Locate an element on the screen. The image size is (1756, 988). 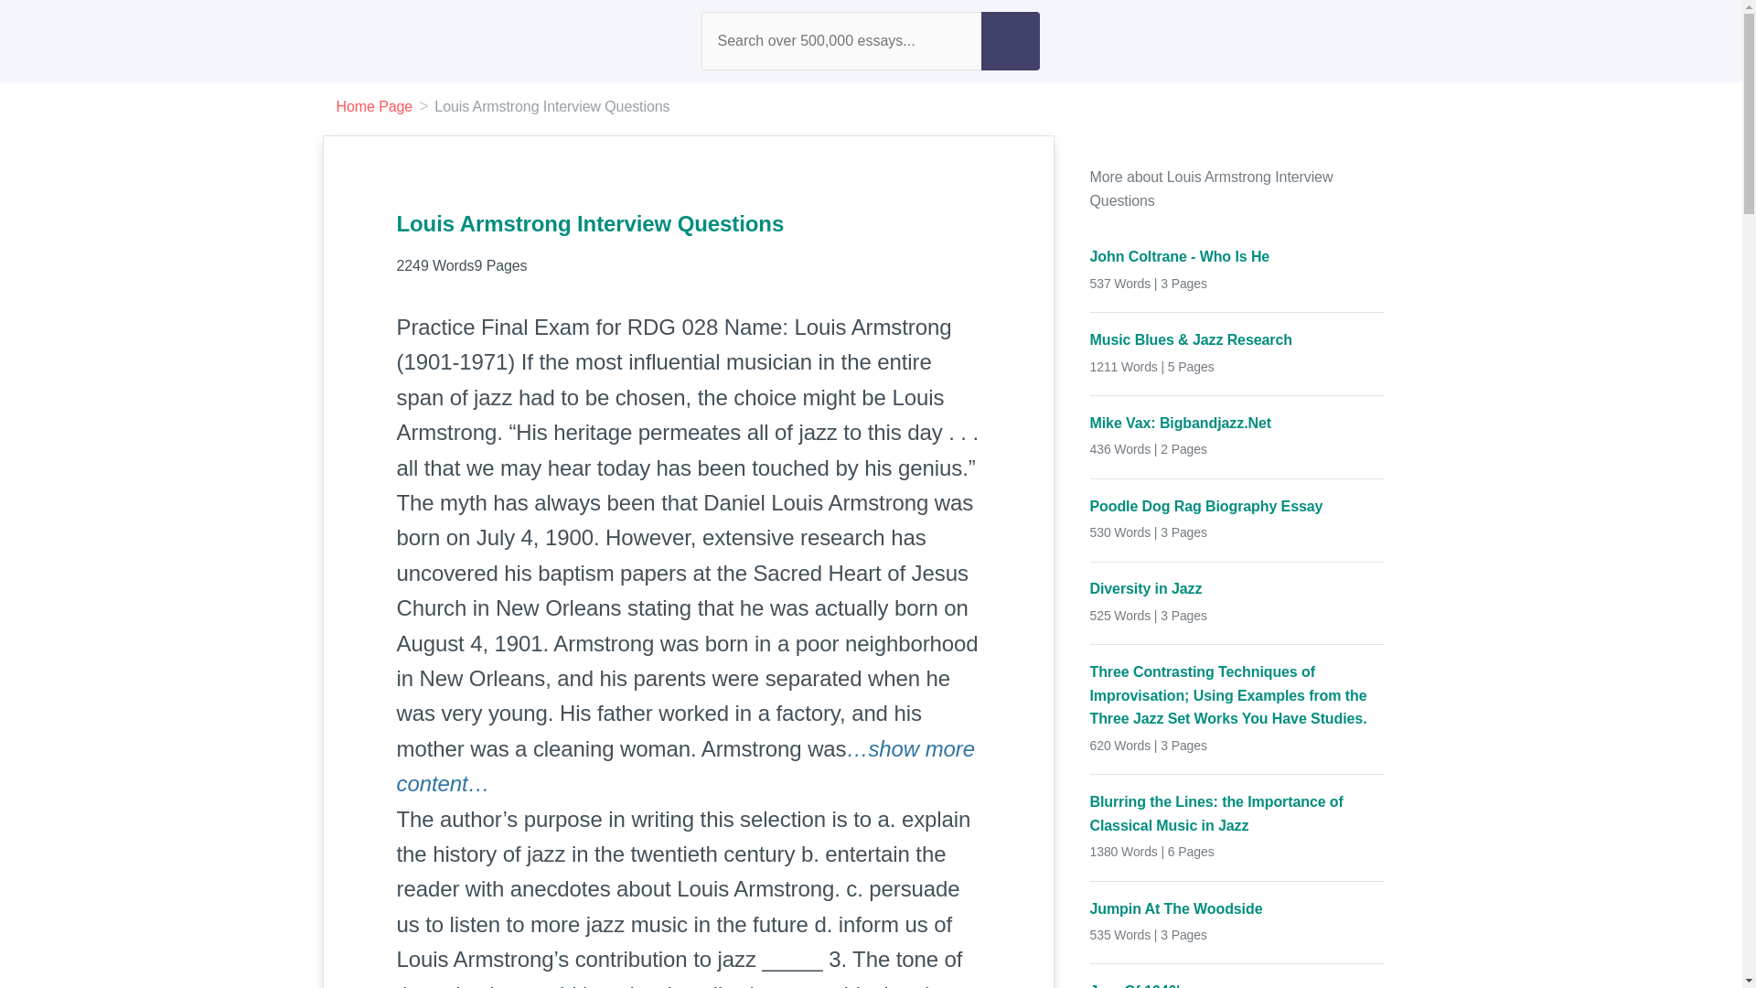
Home Page is located at coordinates (375, 106).